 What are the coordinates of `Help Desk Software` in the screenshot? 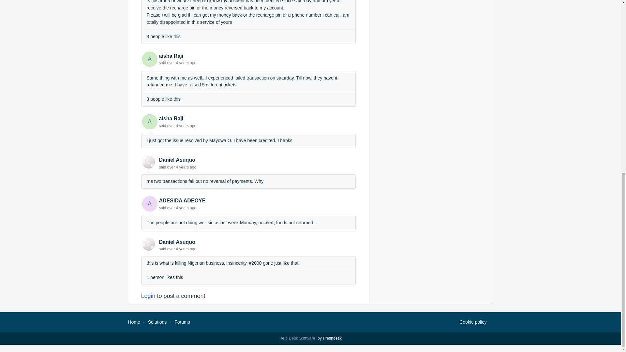 It's located at (298, 338).